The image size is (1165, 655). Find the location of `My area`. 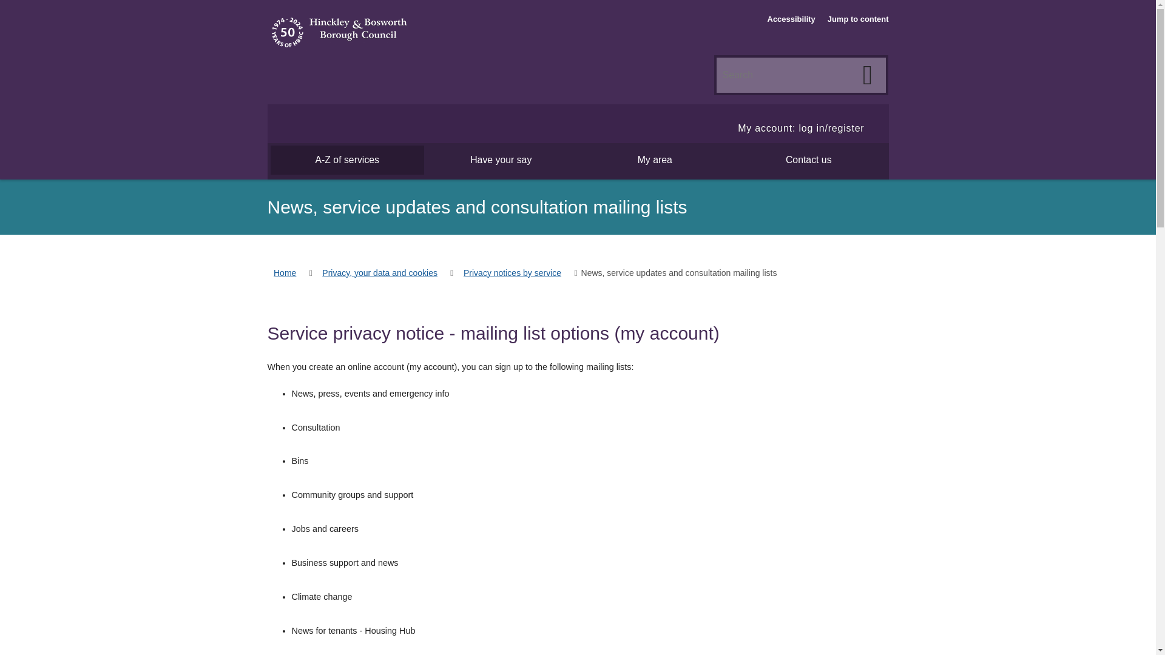

My area is located at coordinates (654, 160).